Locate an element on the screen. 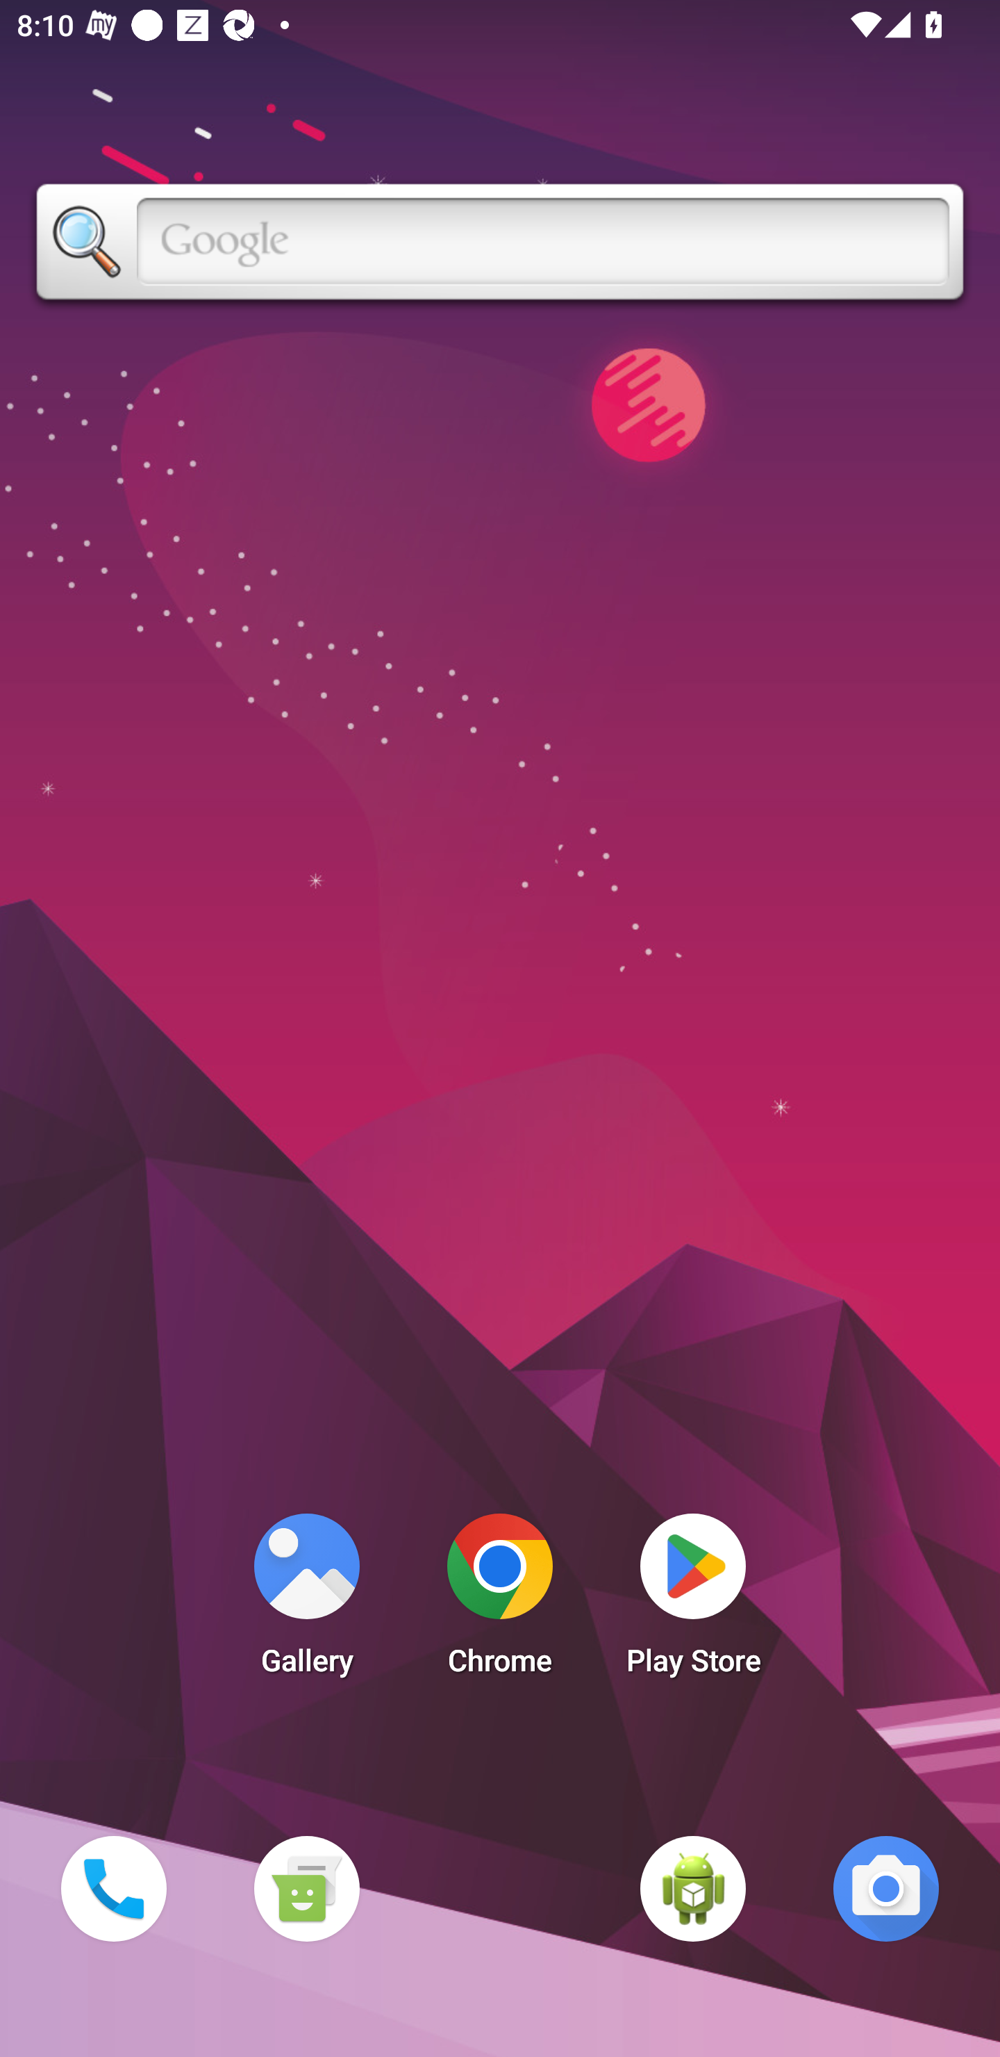 The width and height of the screenshot is (1000, 2057). Camera is located at coordinates (886, 1888).